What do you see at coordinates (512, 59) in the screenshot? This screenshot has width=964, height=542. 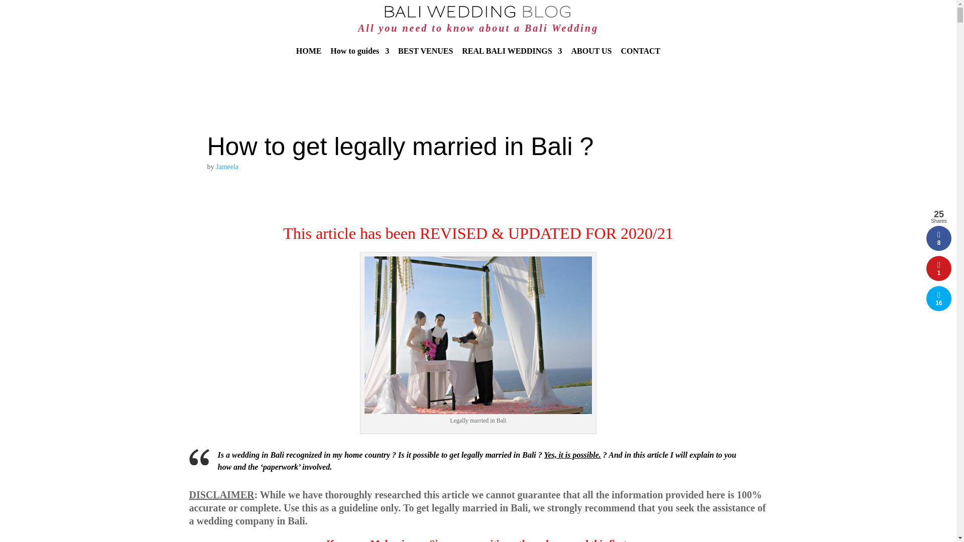 I see `REAL BALI WEDDINGS` at bounding box center [512, 59].